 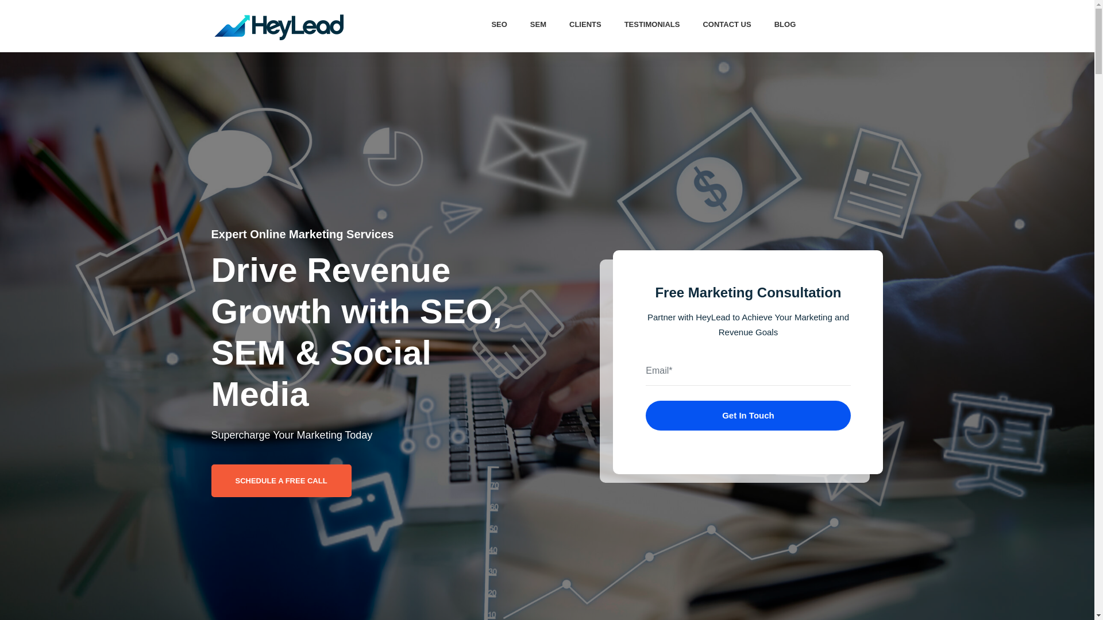 I want to click on TESTIMONIALS, so click(x=652, y=24).